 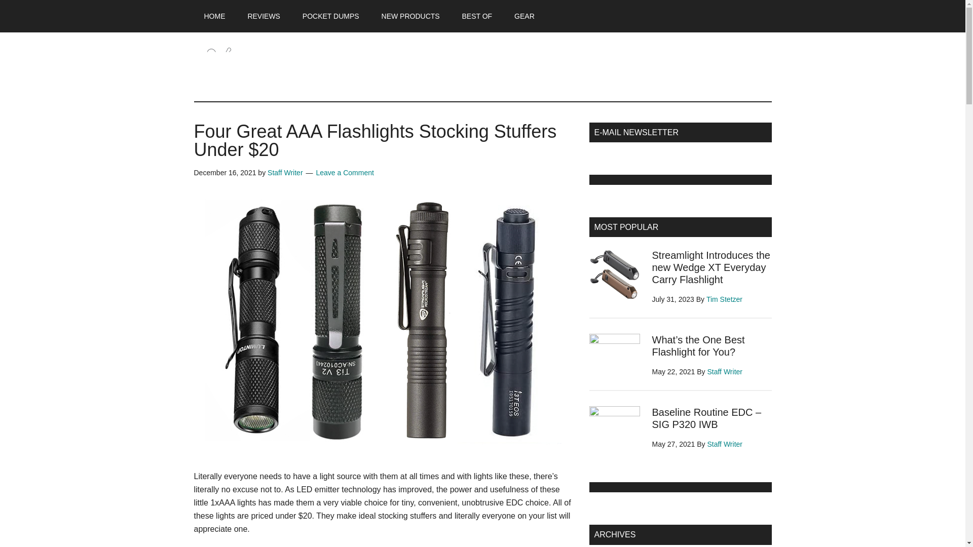 What do you see at coordinates (524, 16) in the screenshot?
I see `GEAR` at bounding box center [524, 16].